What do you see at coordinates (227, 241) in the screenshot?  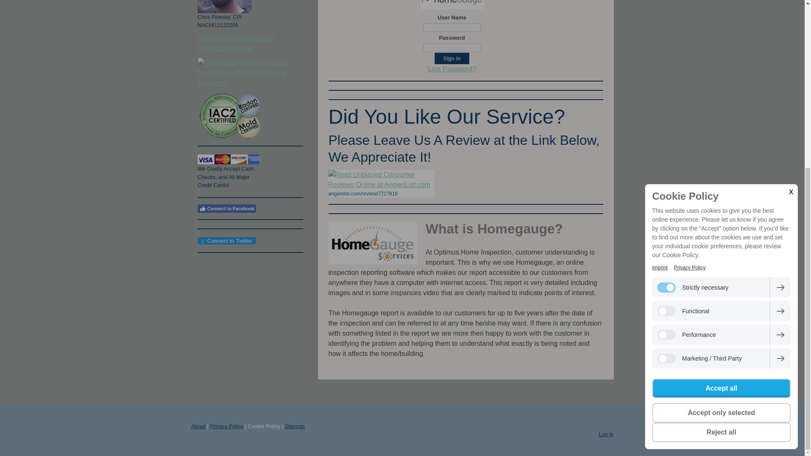 I see `Connect to Twitter` at bounding box center [227, 241].